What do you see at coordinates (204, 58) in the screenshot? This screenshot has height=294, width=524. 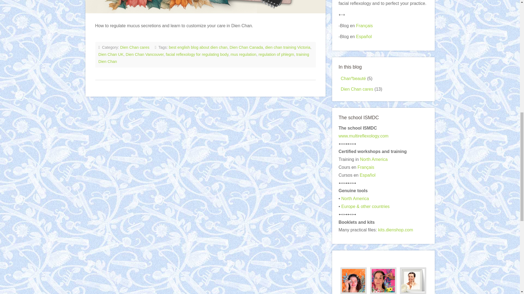 I see `training Dien Chan` at bounding box center [204, 58].